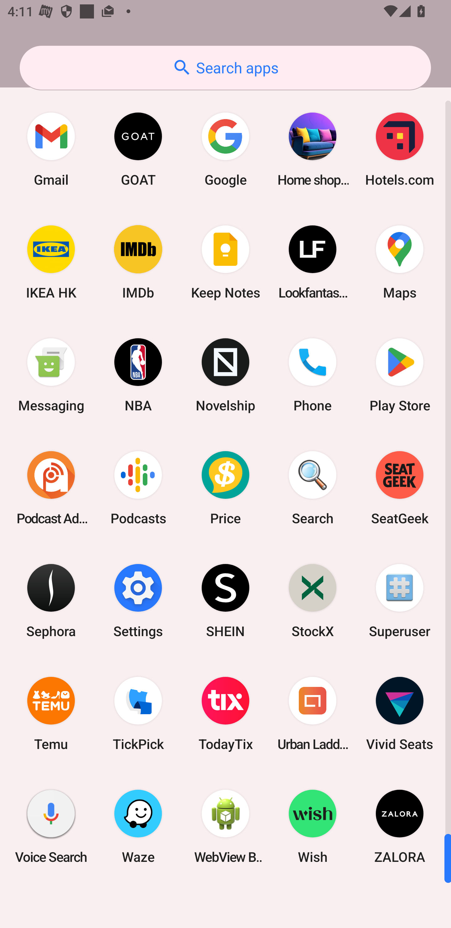 The image size is (451, 928). What do you see at coordinates (225, 488) in the screenshot?
I see `Price` at bounding box center [225, 488].